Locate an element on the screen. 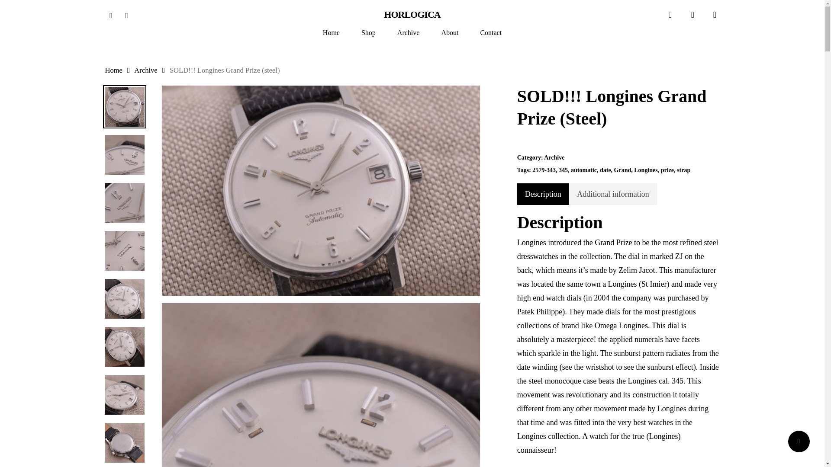  Shop is located at coordinates (368, 33).